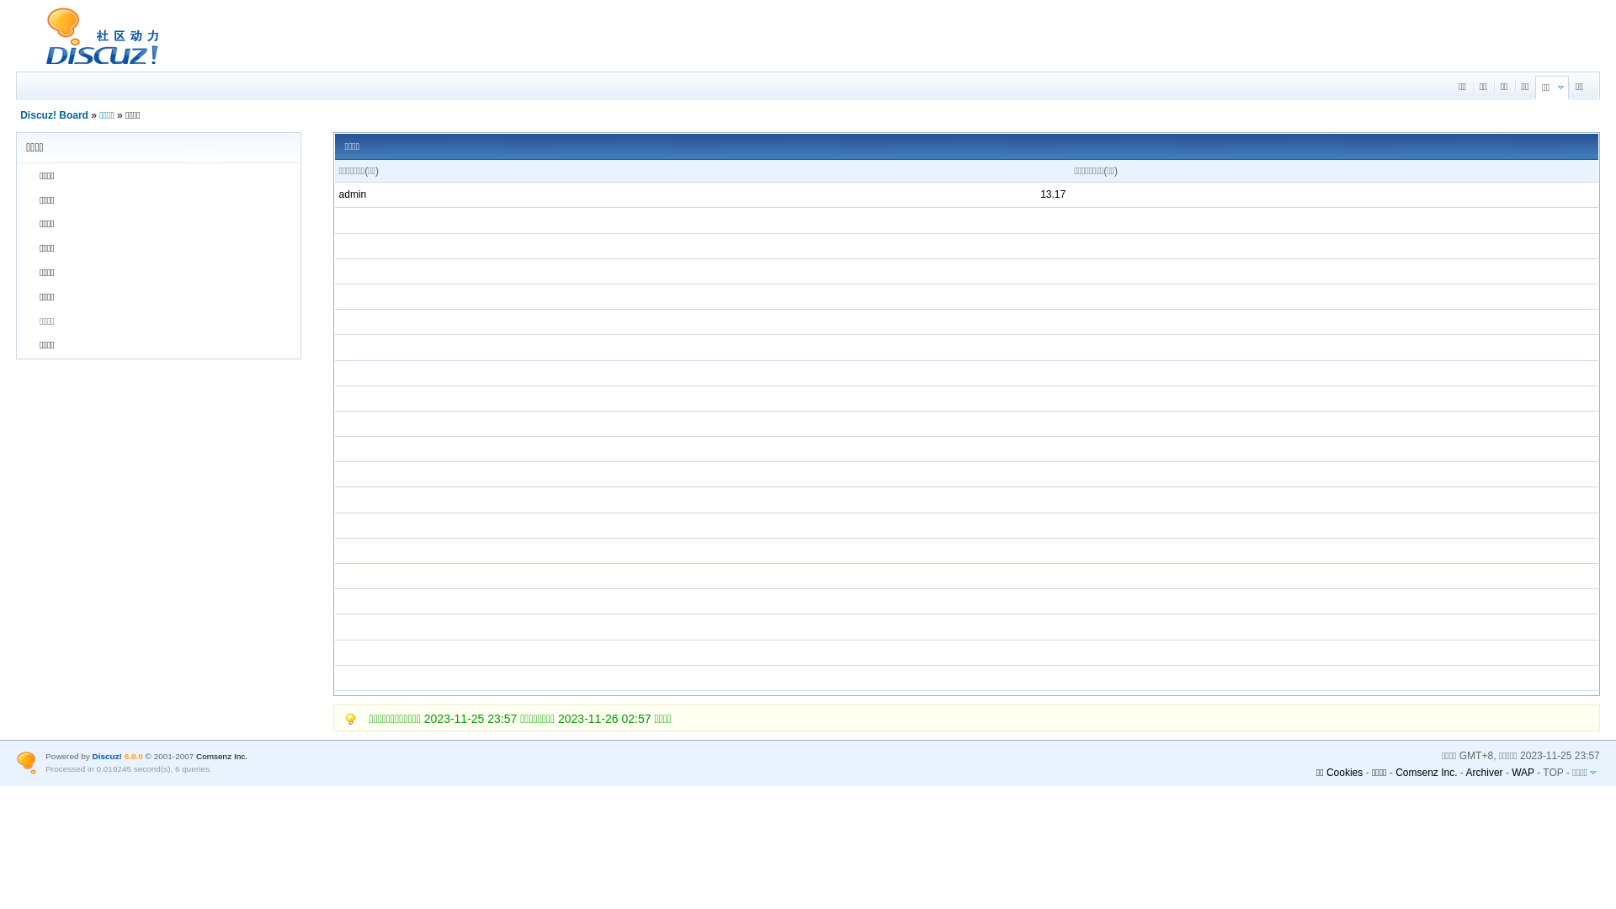 This screenshot has width=1616, height=909. Describe the element at coordinates (108, 756) in the screenshot. I see `Discuz!` at that location.